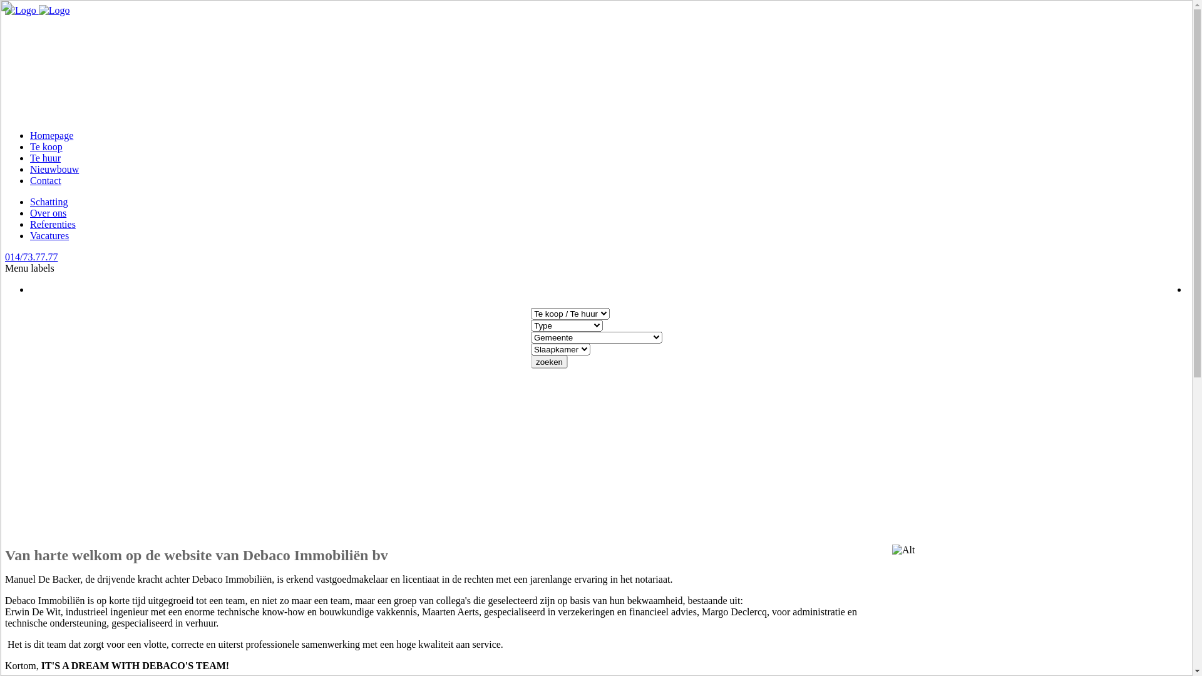 This screenshot has width=1202, height=676. Describe the element at coordinates (31, 257) in the screenshot. I see `014/73.77.77` at that location.